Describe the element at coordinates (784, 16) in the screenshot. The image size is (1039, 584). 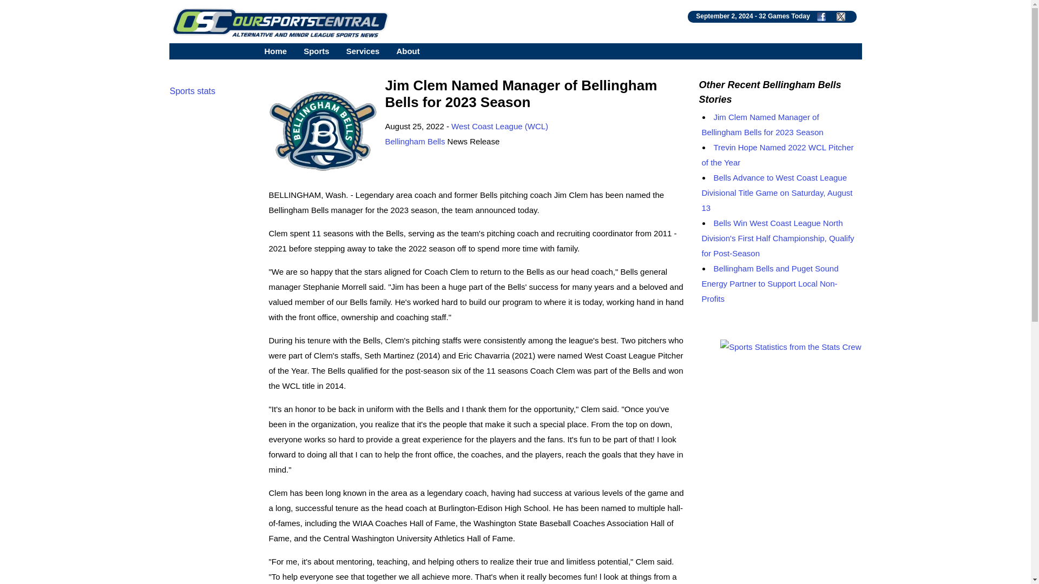
I see `32 Games Today` at that location.